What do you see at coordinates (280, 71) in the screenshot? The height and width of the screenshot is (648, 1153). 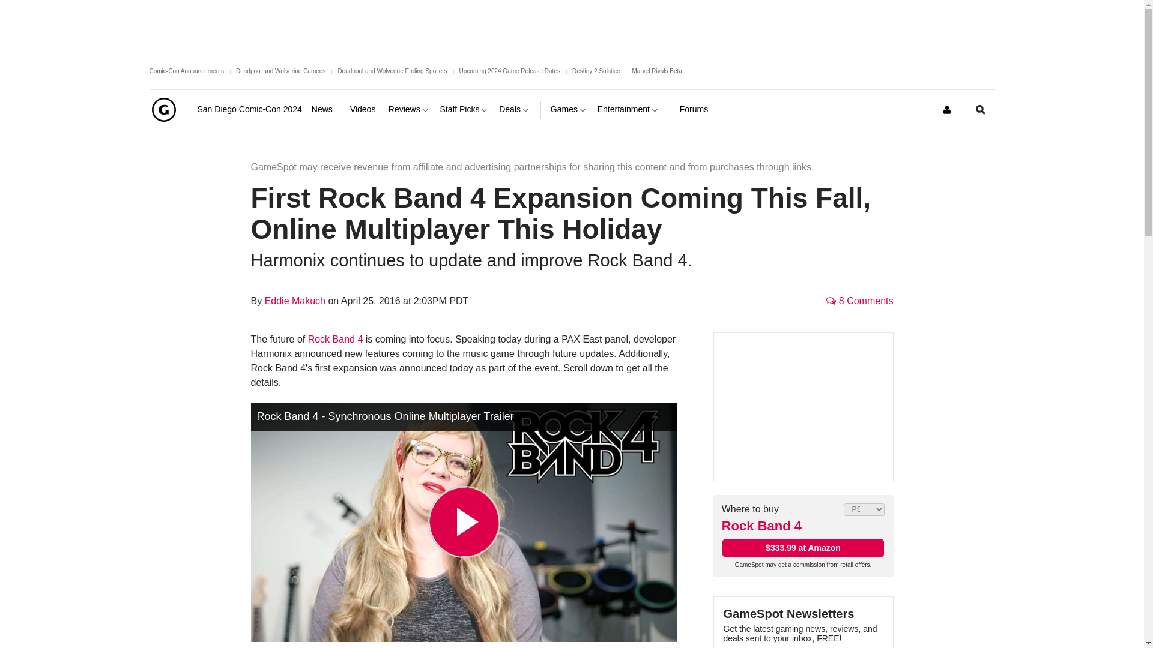 I see `Deadpool and Wolverine Cameos` at bounding box center [280, 71].